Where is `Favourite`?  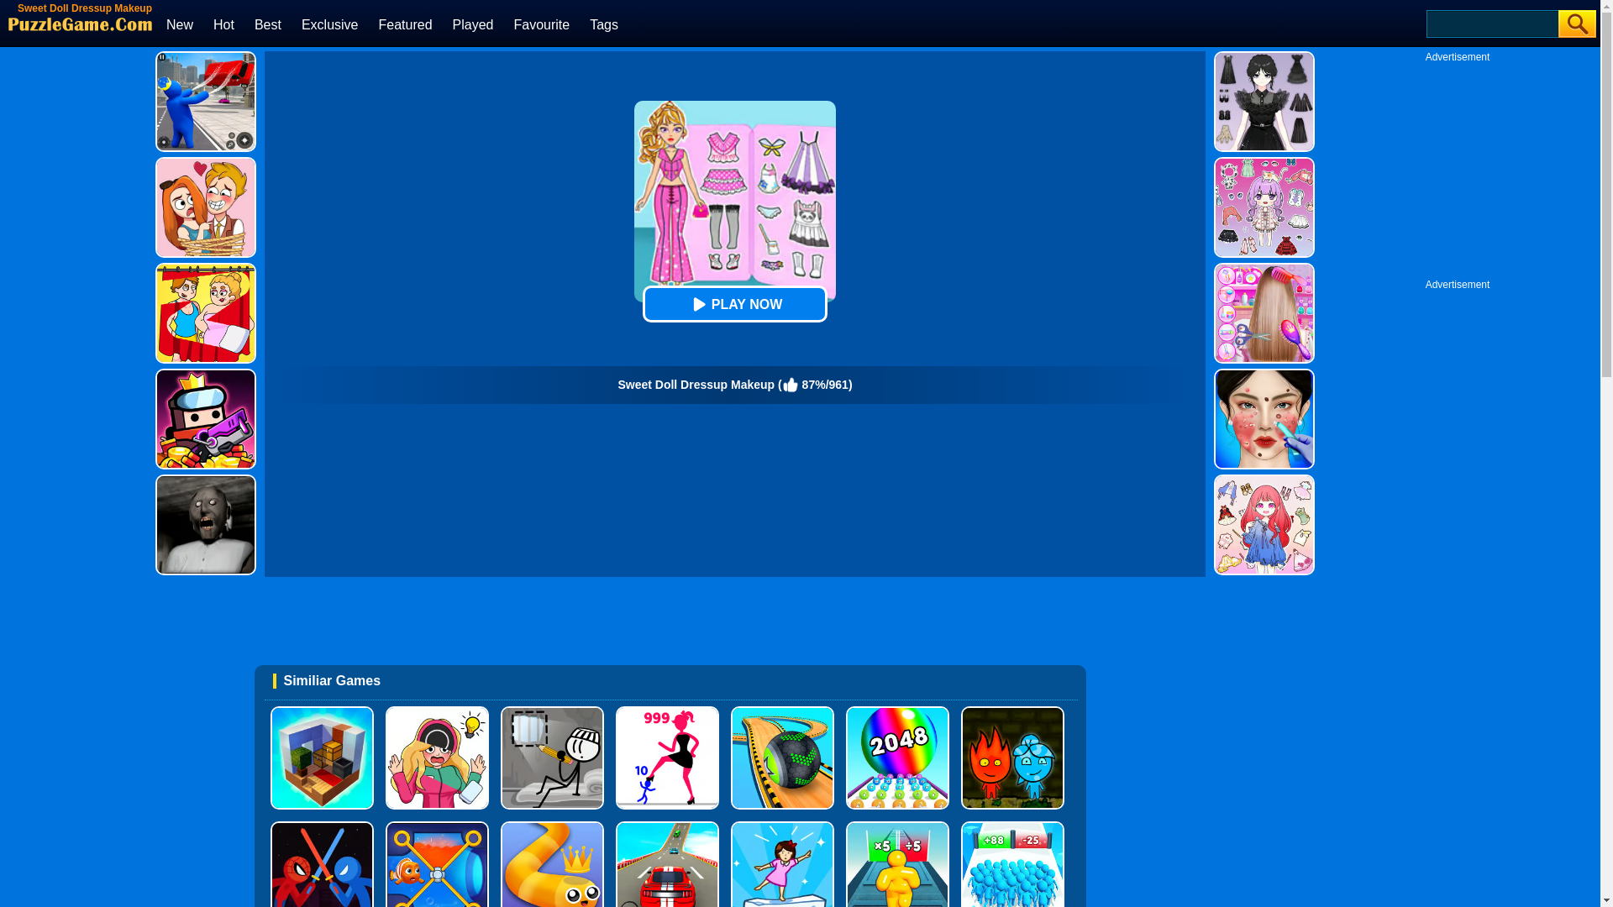 Favourite is located at coordinates (541, 24).